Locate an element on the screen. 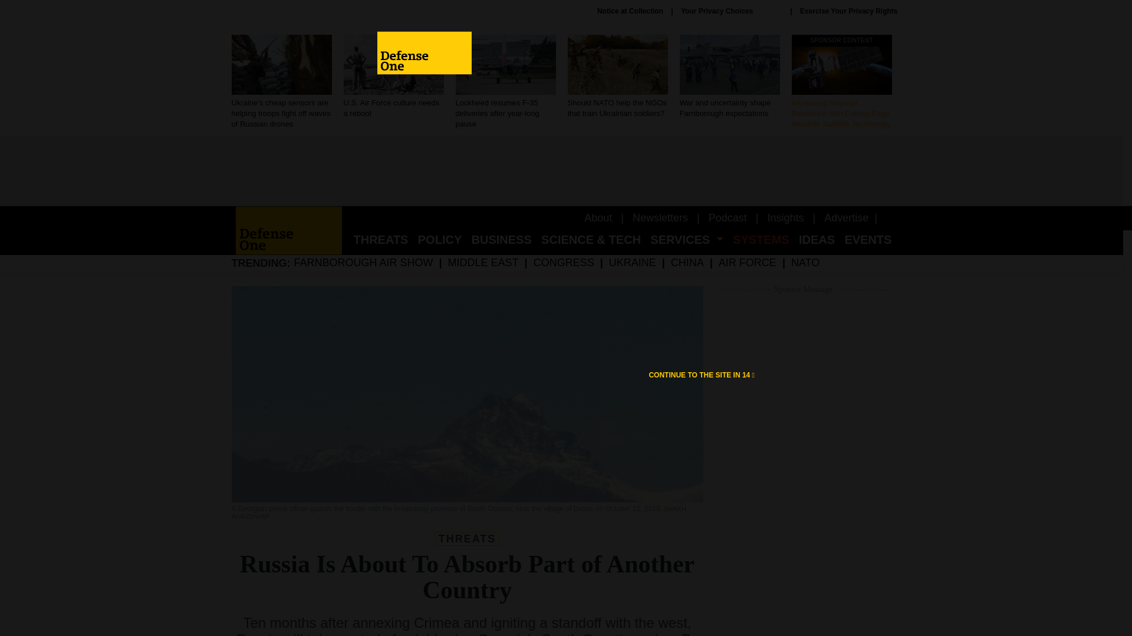  Insights is located at coordinates (785, 218).